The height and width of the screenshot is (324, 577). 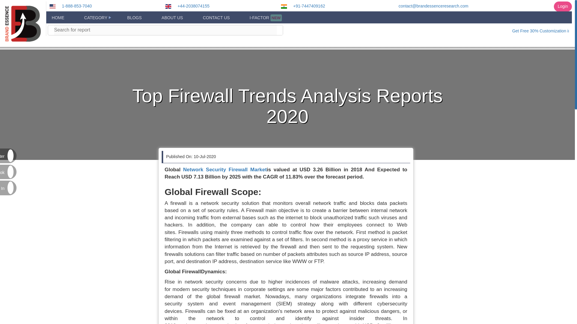 I want to click on CATEGORY, so click(x=96, y=18).